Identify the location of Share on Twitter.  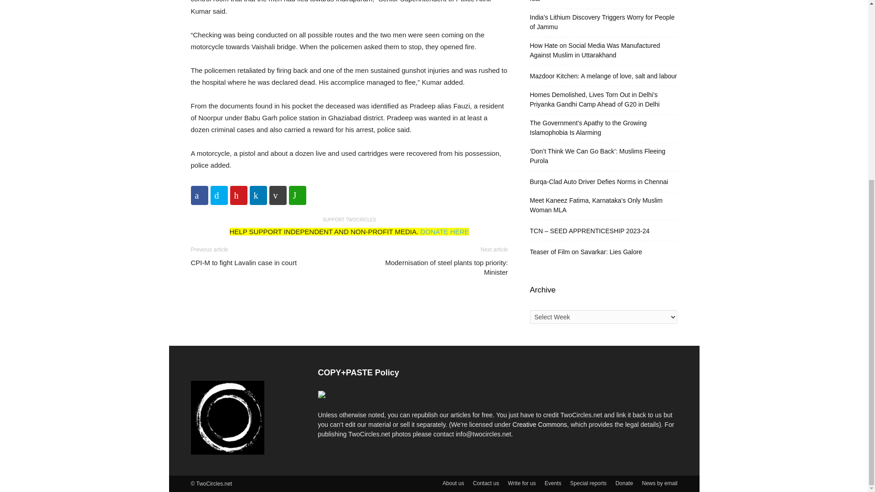
(219, 195).